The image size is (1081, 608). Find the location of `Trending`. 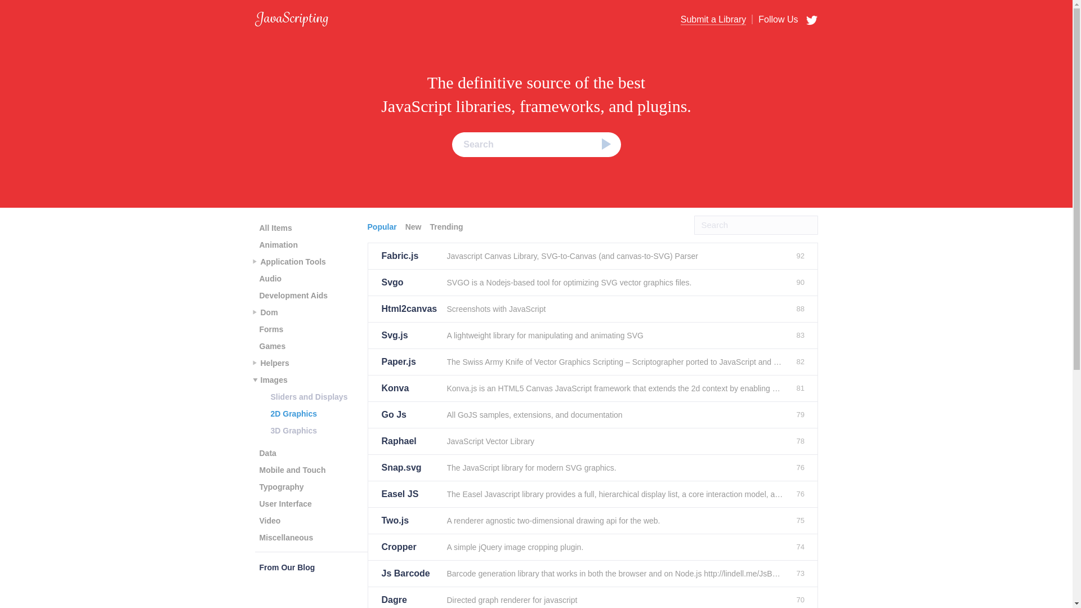

Trending is located at coordinates (447, 226).